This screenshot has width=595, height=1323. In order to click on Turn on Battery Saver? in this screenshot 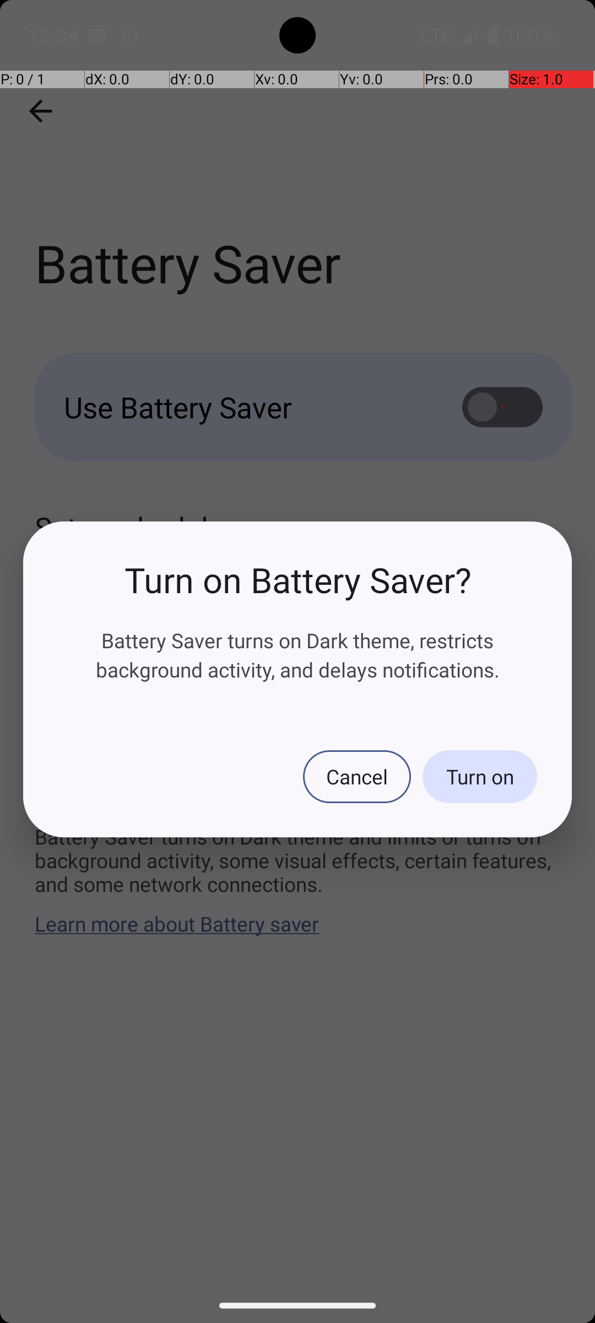, I will do `click(297, 580)`.